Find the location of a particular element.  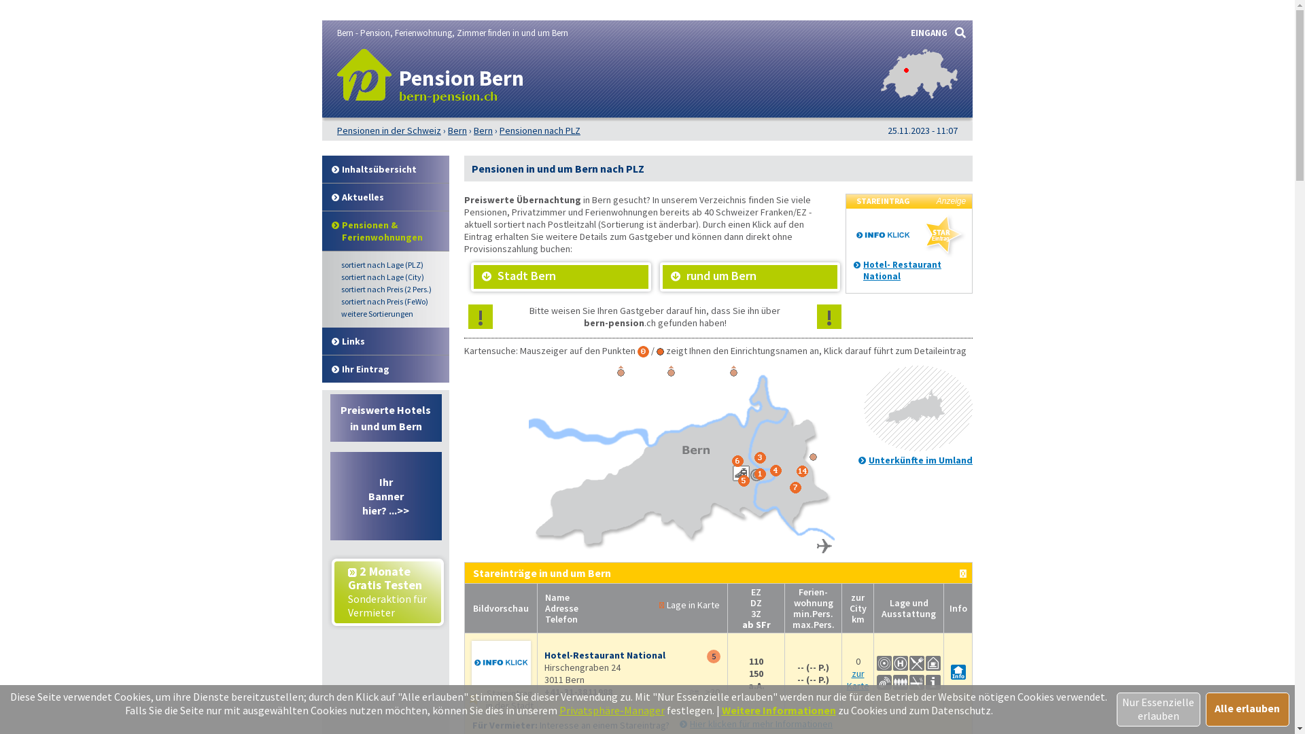

Pensionen nach PLZ is located at coordinates (540, 130).